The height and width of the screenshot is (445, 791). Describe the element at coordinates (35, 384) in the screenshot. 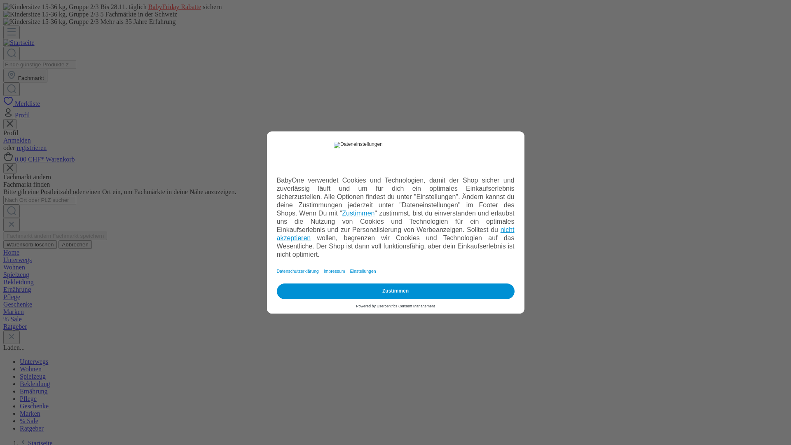

I see `Bekleidung` at that location.